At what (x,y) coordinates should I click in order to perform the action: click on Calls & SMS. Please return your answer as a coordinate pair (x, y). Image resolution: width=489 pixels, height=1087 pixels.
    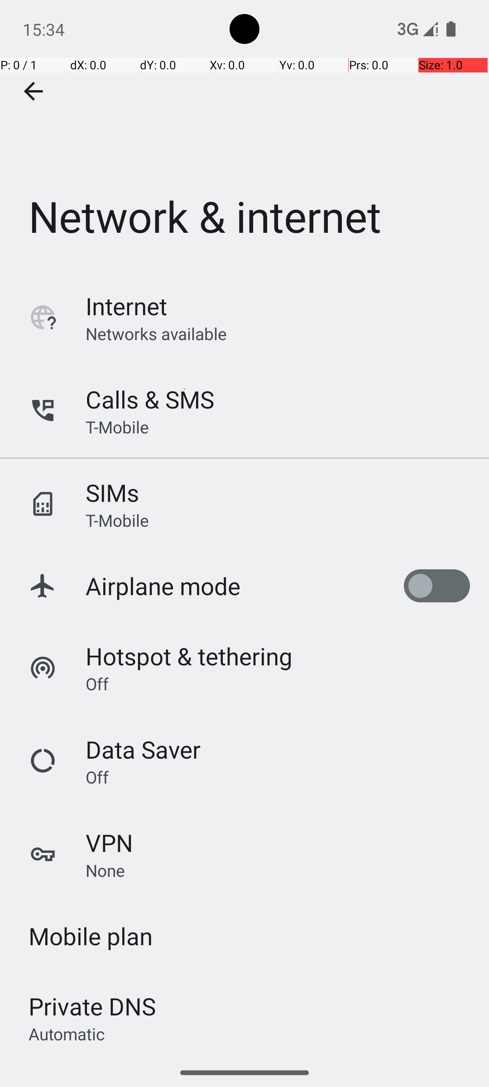
    Looking at the image, I should click on (150, 399).